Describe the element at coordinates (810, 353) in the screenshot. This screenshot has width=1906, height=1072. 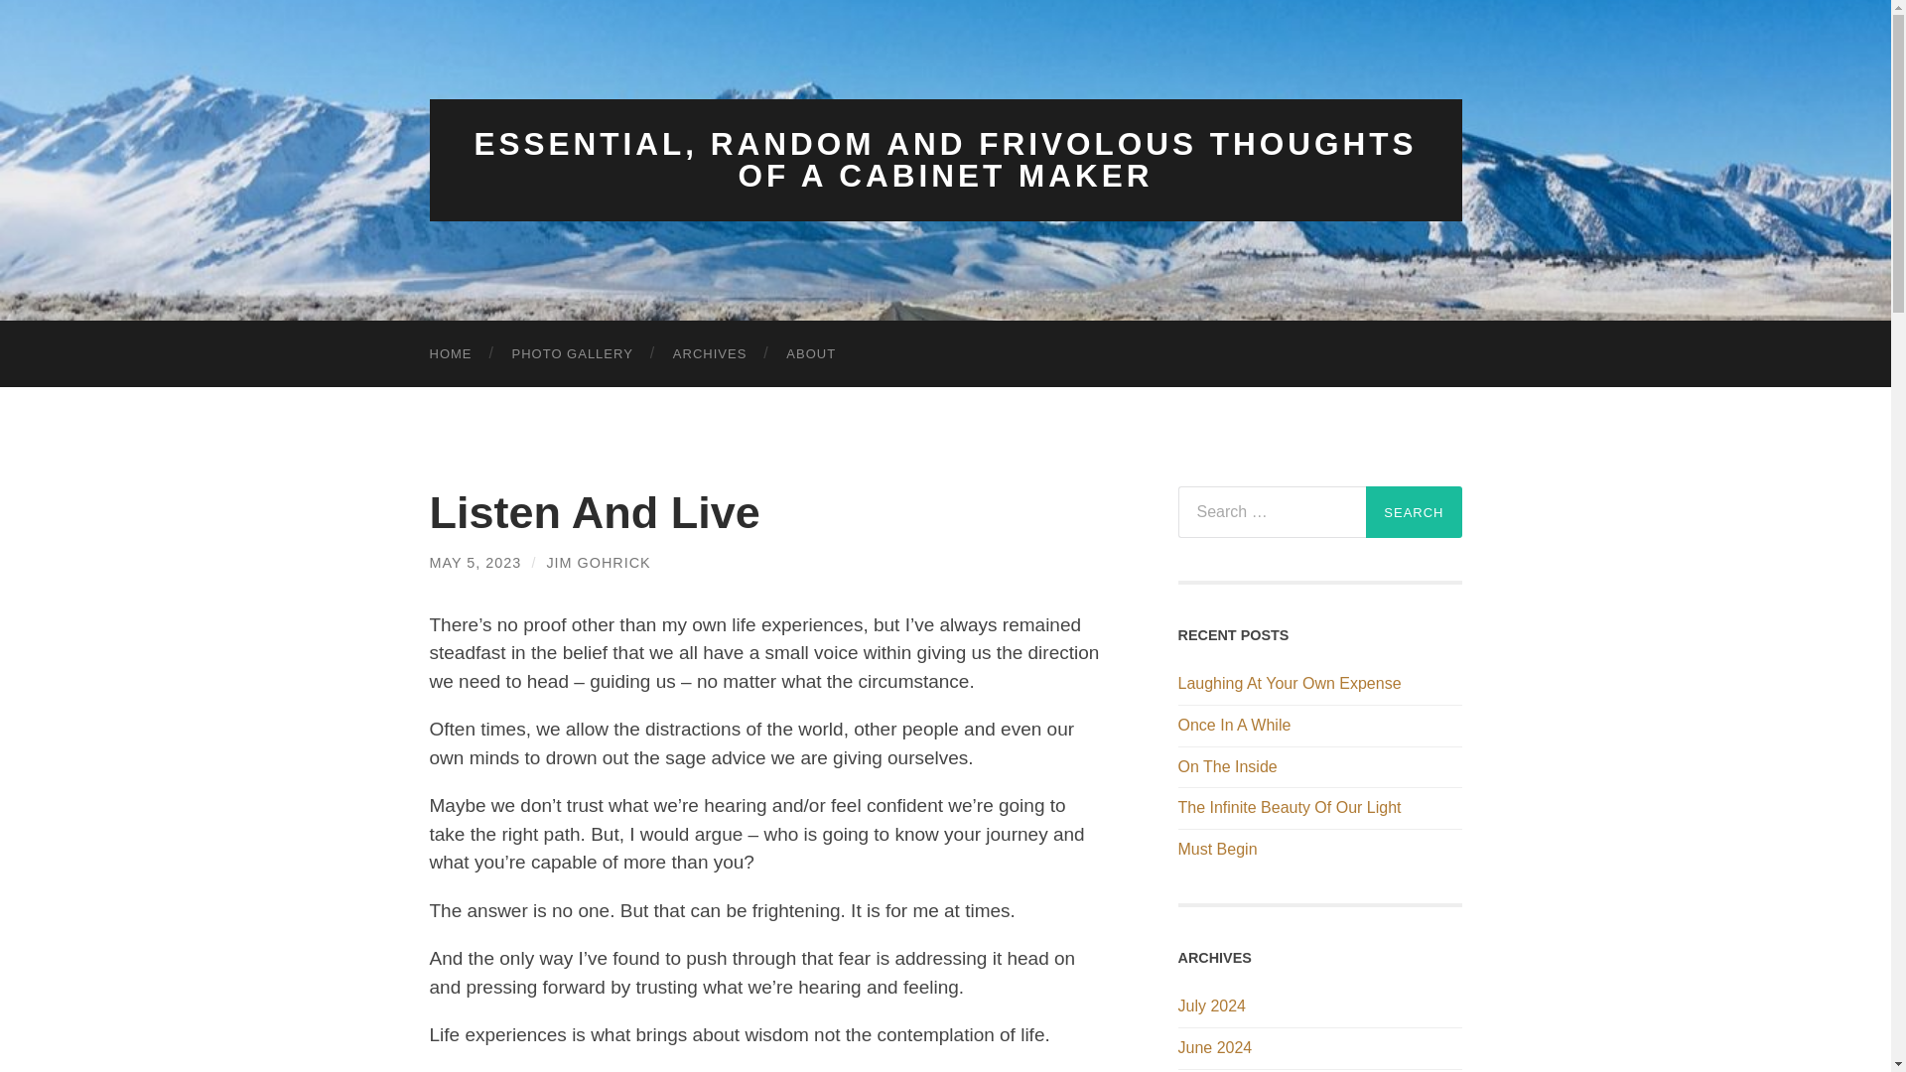
I see `ABOUT` at that location.